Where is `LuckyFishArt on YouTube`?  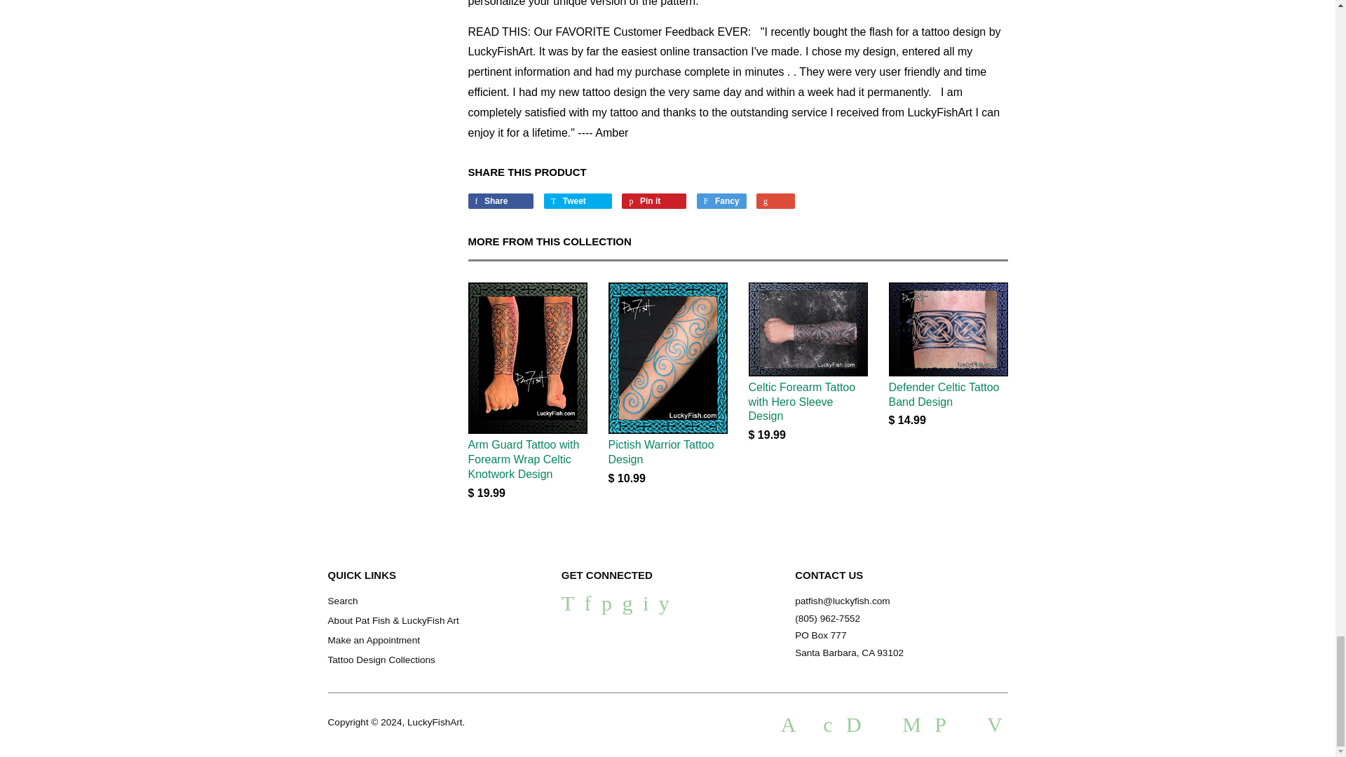
LuckyFishArt on YouTube is located at coordinates (664, 607).